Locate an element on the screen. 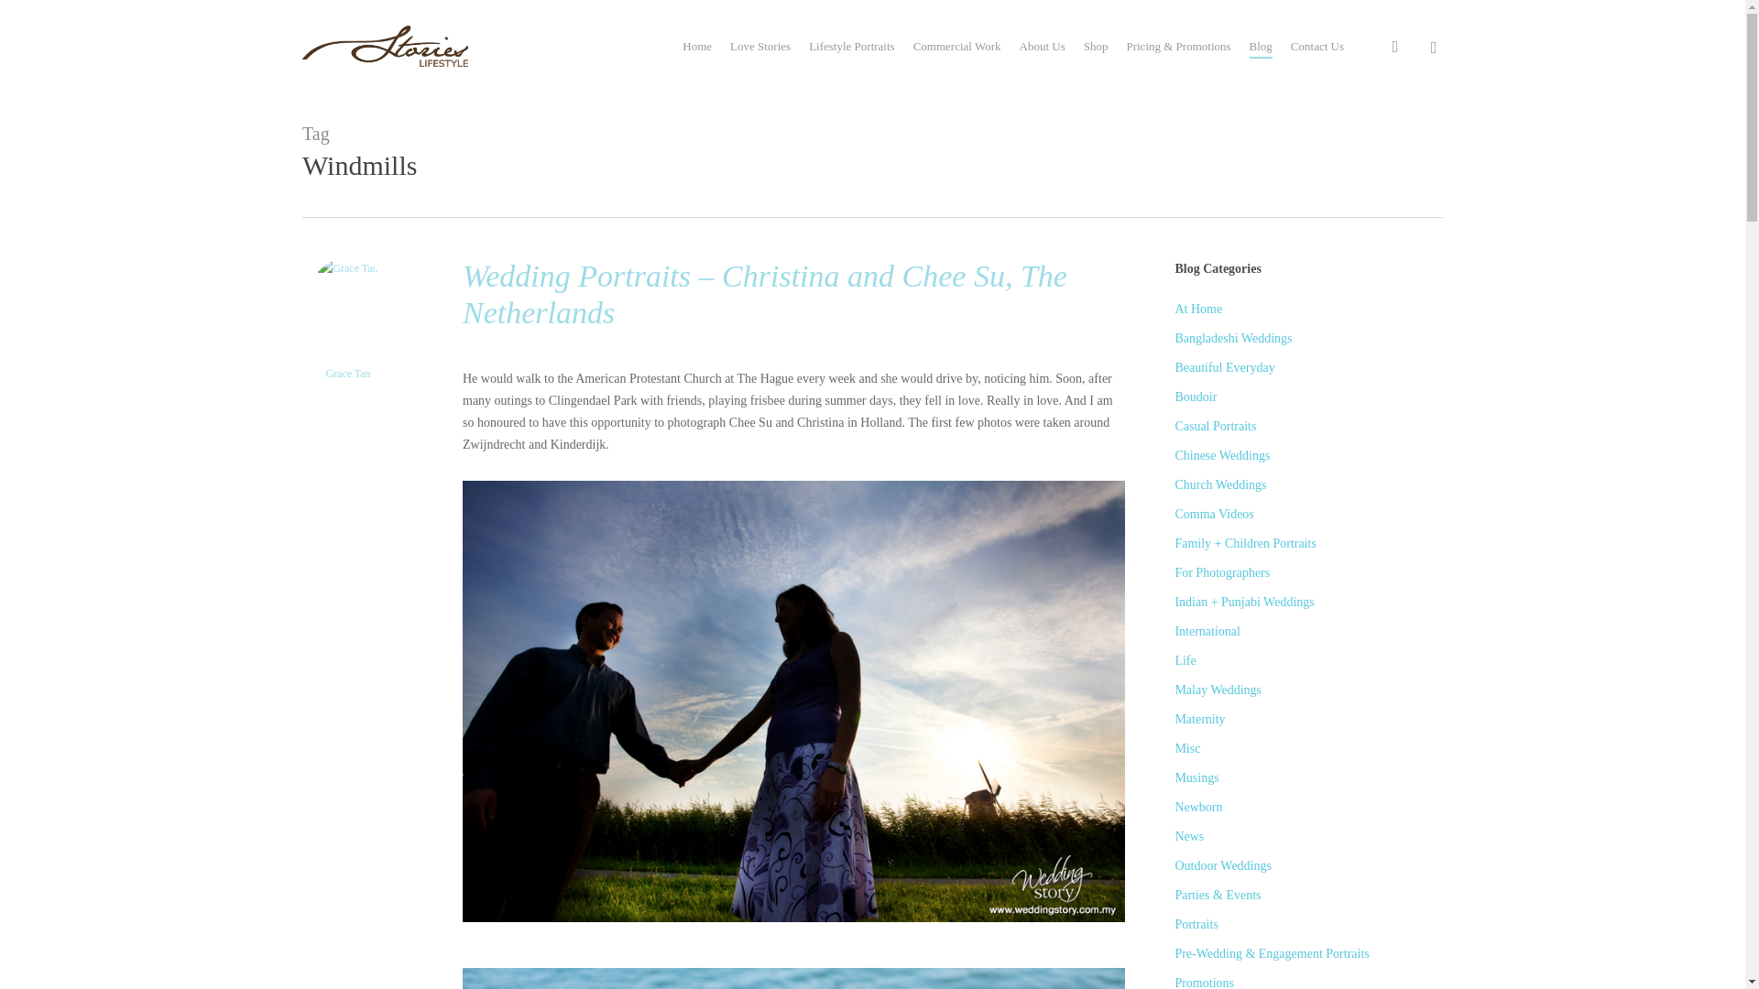 Image resolution: width=1759 pixels, height=989 pixels. Posts by Grace Tan is located at coordinates (347, 373).